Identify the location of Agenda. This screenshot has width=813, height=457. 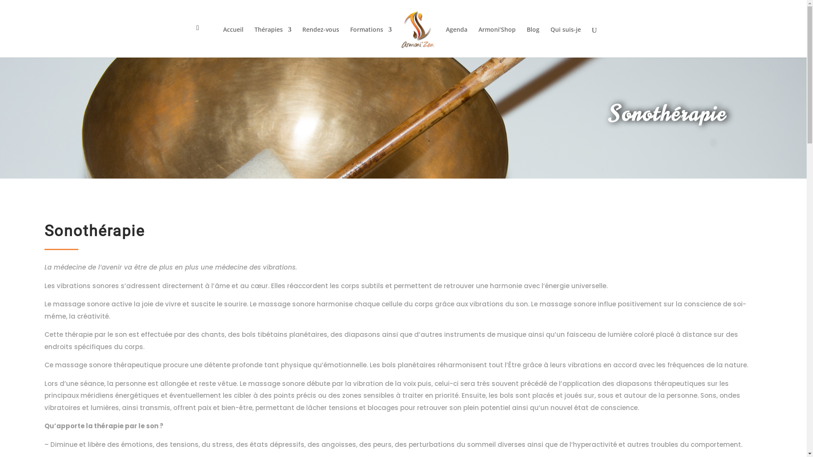
(456, 42).